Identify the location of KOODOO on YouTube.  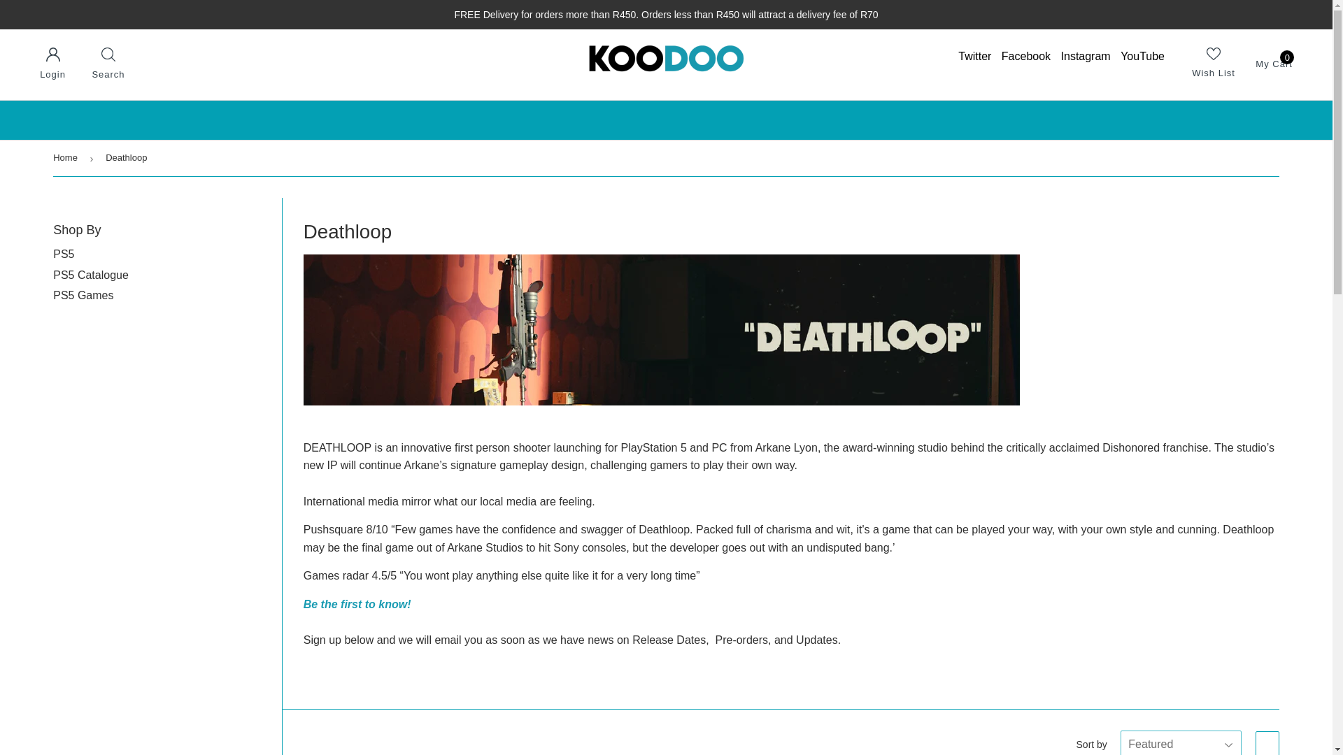
(1142, 56).